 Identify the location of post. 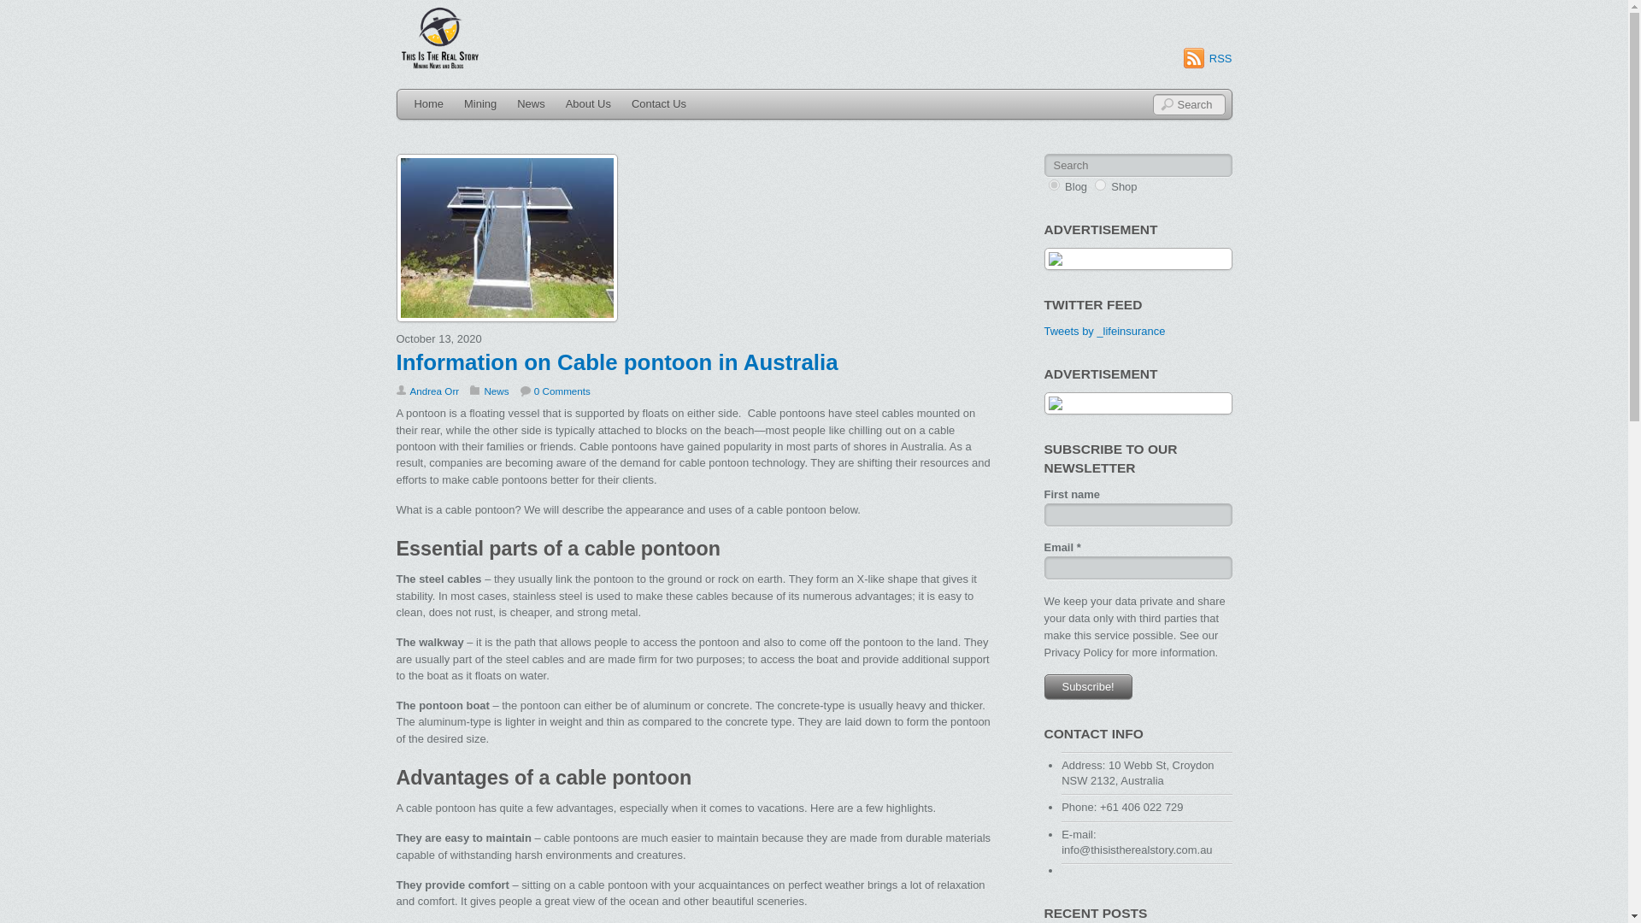
(1053, 185).